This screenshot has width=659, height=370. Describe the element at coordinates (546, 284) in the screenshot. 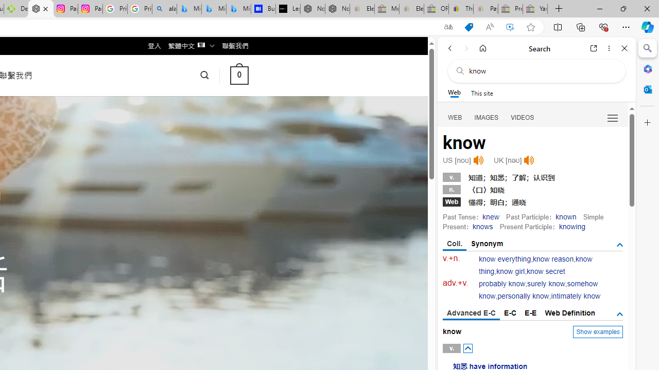

I see `surely know` at that location.